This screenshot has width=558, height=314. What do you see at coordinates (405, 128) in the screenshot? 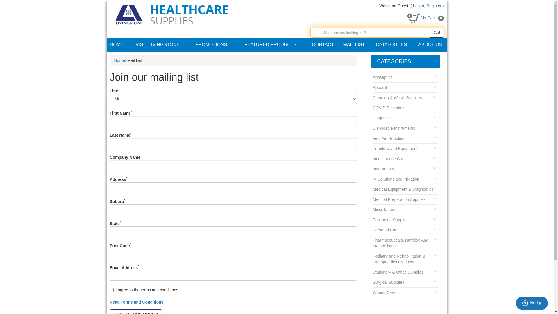
I see `Disposable Instruments` at bounding box center [405, 128].